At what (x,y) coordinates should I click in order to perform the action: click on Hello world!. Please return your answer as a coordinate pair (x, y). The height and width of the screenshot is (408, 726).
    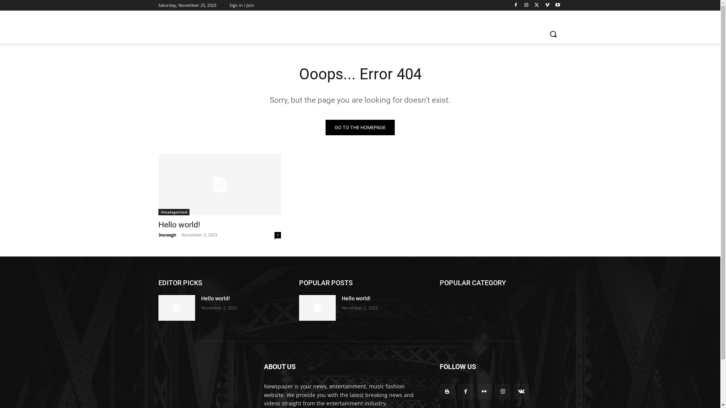
    Looking at the image, I should click on (176, 308).